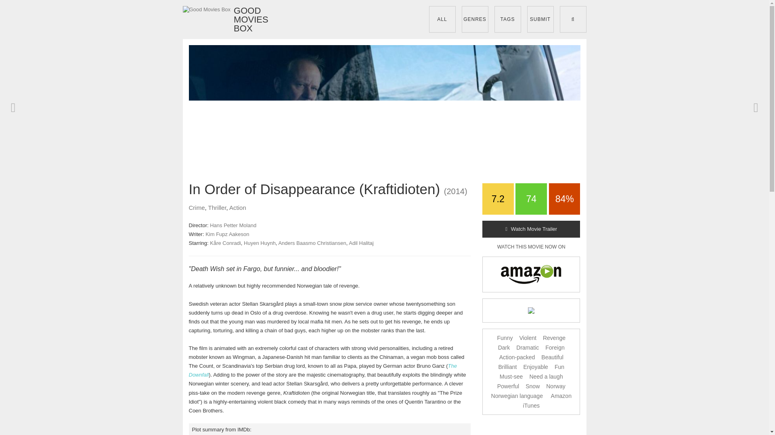  Describe the element at coordinates (531, 229) in the screenshot. I see `Watch Movie Trailer` at that location.